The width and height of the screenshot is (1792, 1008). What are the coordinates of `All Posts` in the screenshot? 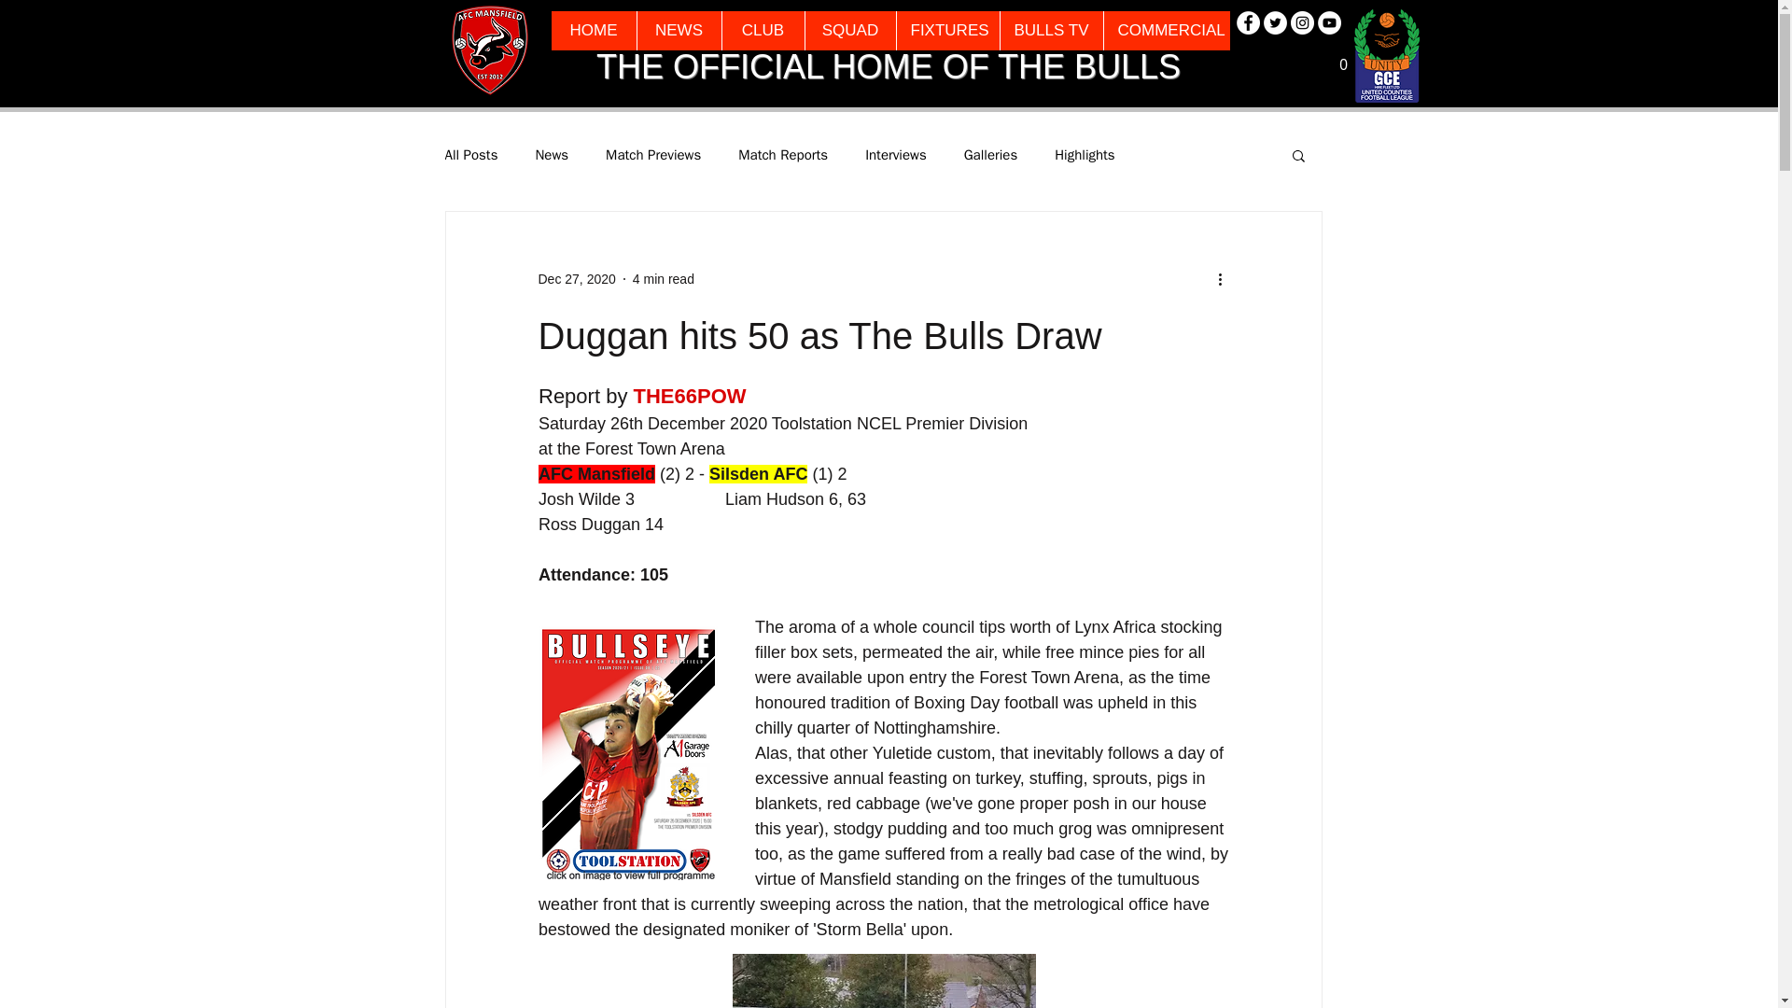 It's located at (470, 155).